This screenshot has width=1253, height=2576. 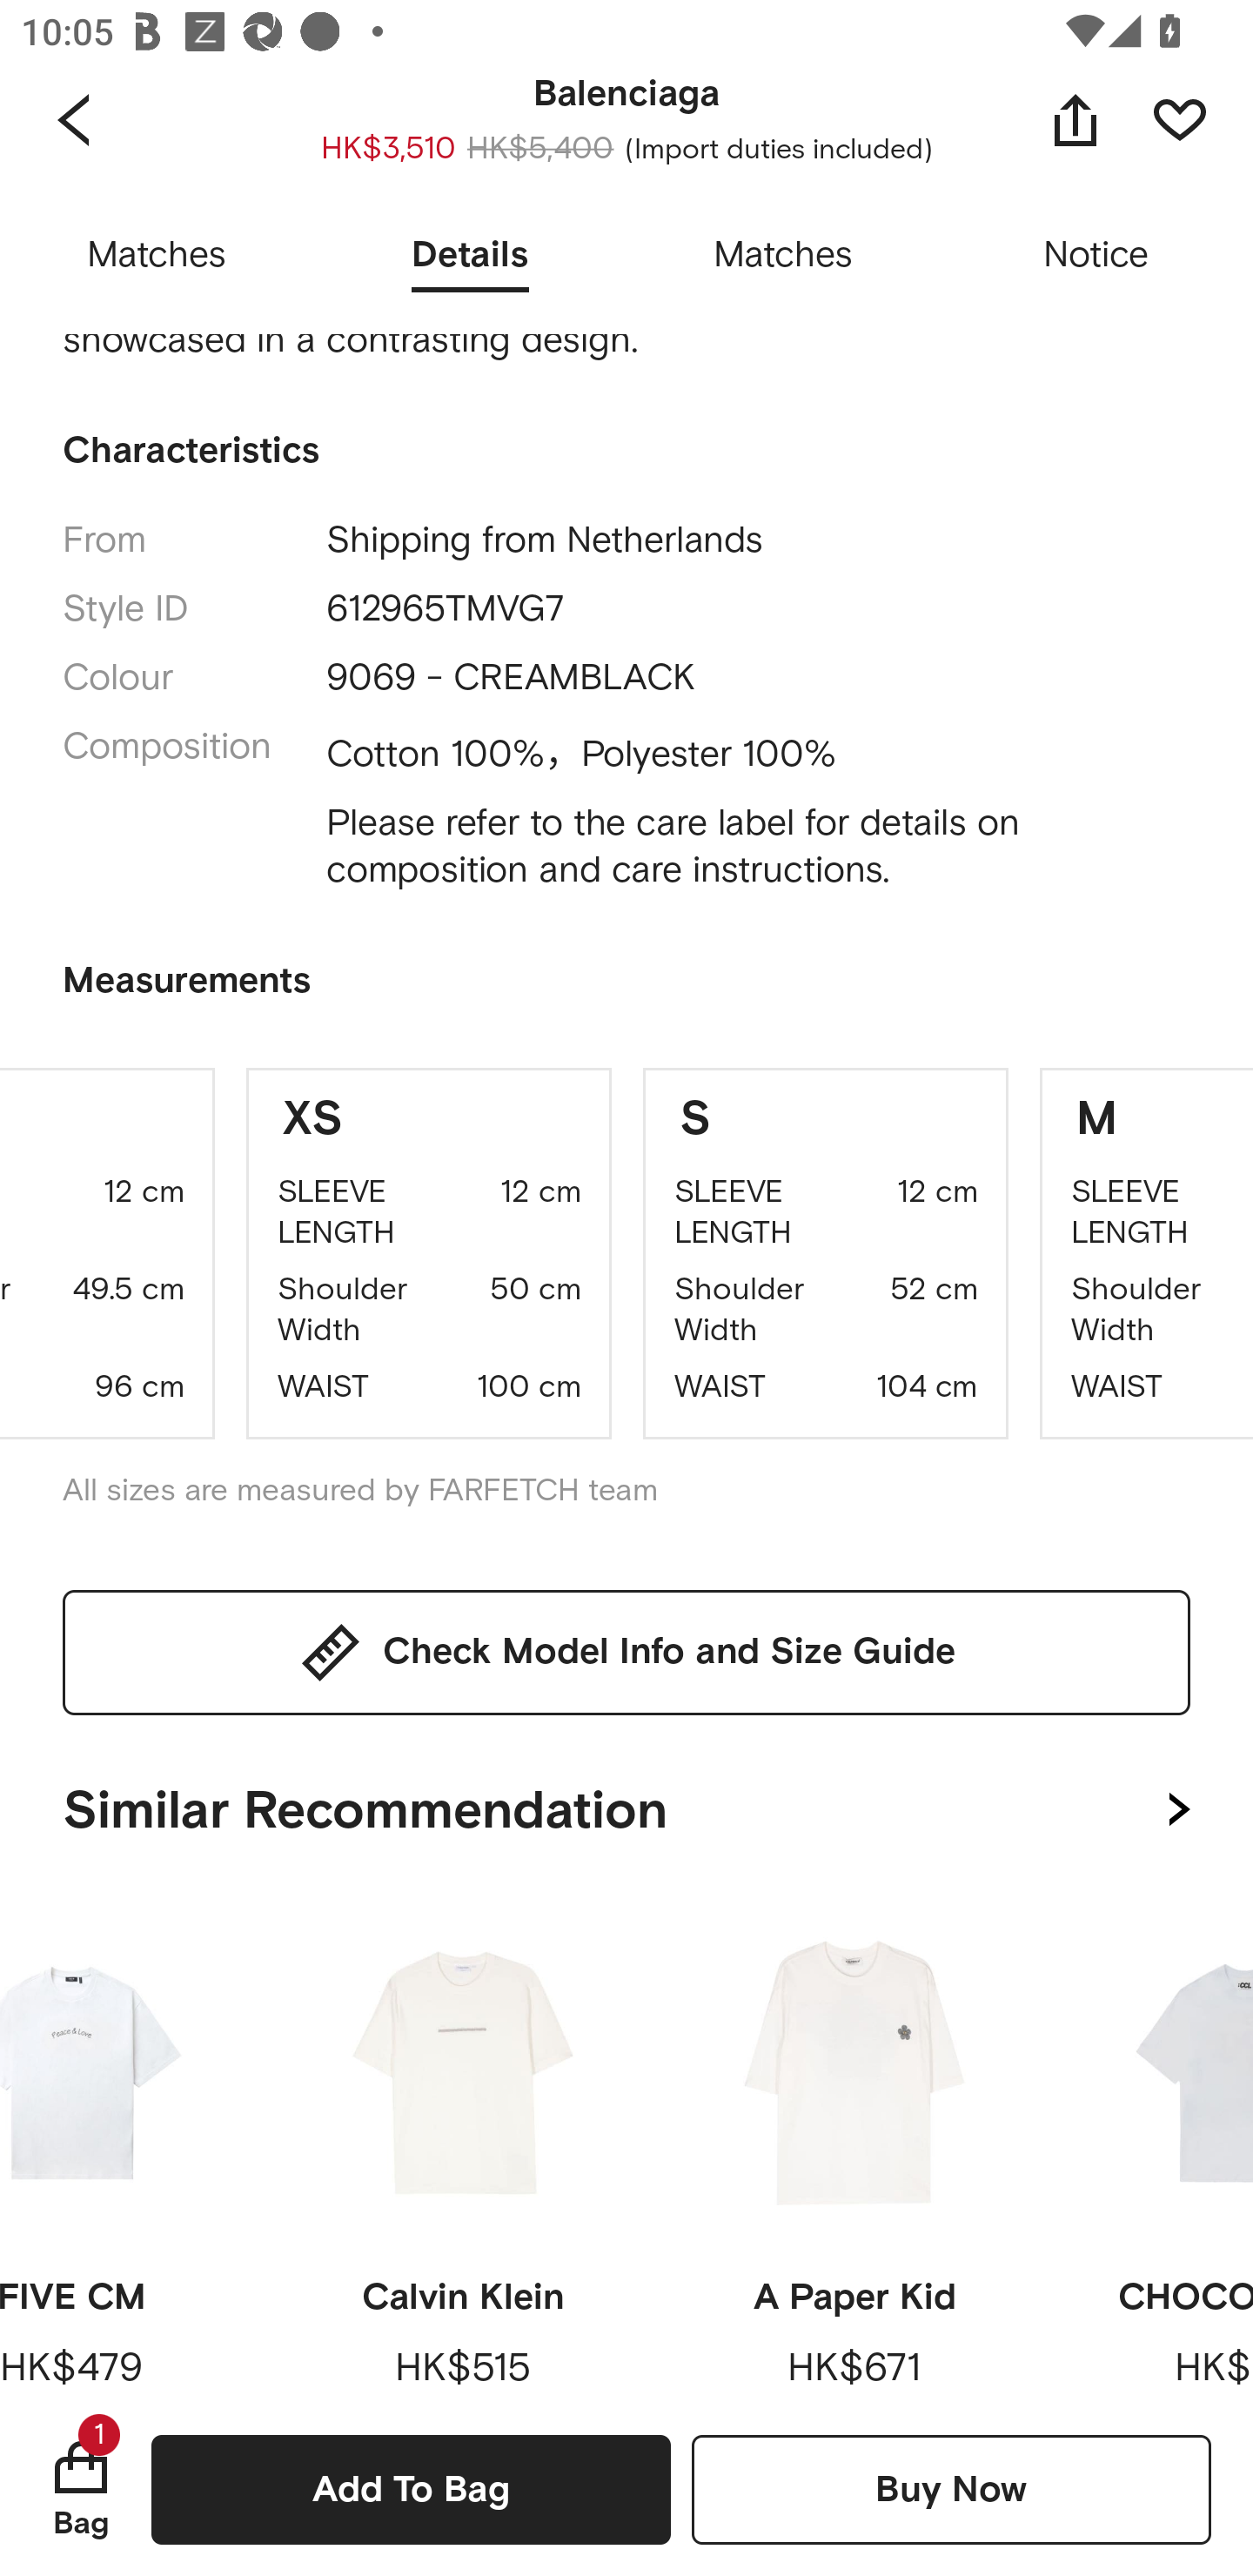 What do you see at coordinates (125, 2148) in the screenshot?
I see `FIVE CM HK$479` at bounding box center [125, 2148].